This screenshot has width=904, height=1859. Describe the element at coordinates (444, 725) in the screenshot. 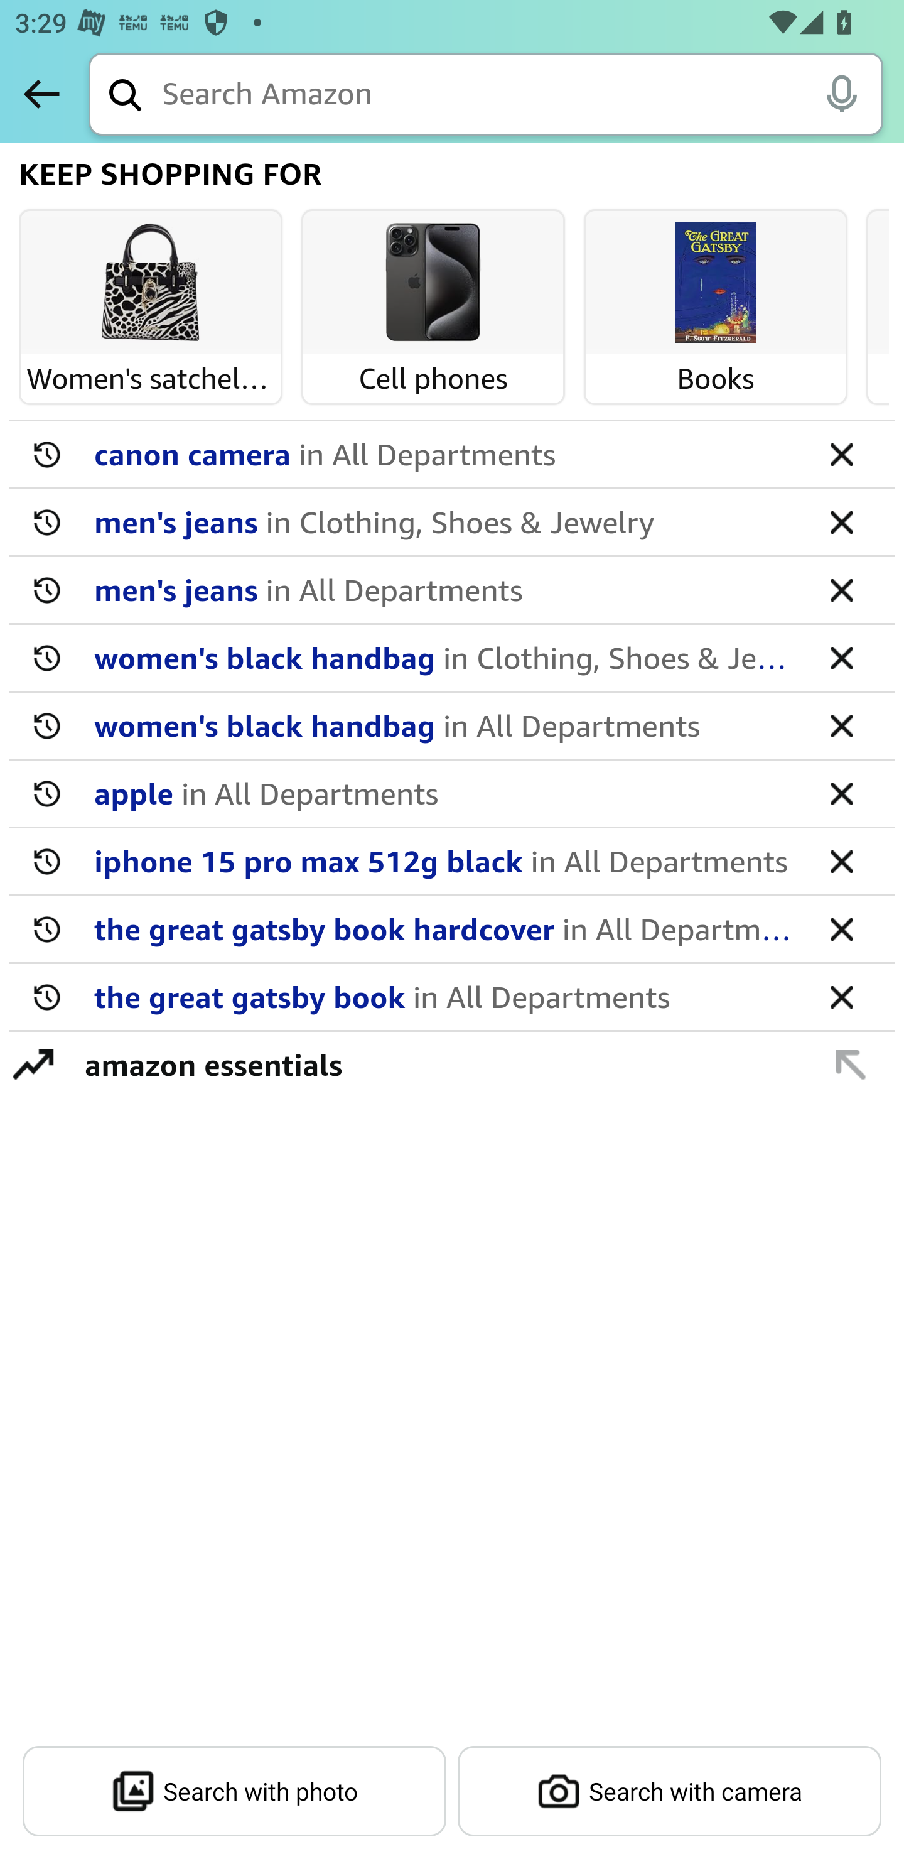

I see `women's black handbag` at that location.